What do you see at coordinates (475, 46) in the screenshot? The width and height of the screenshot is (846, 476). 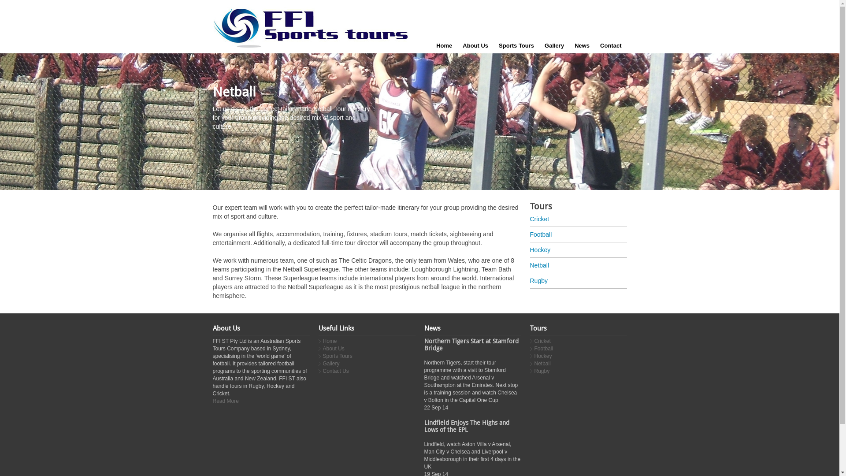 I see `About Us` at bounding box center [475, 46].